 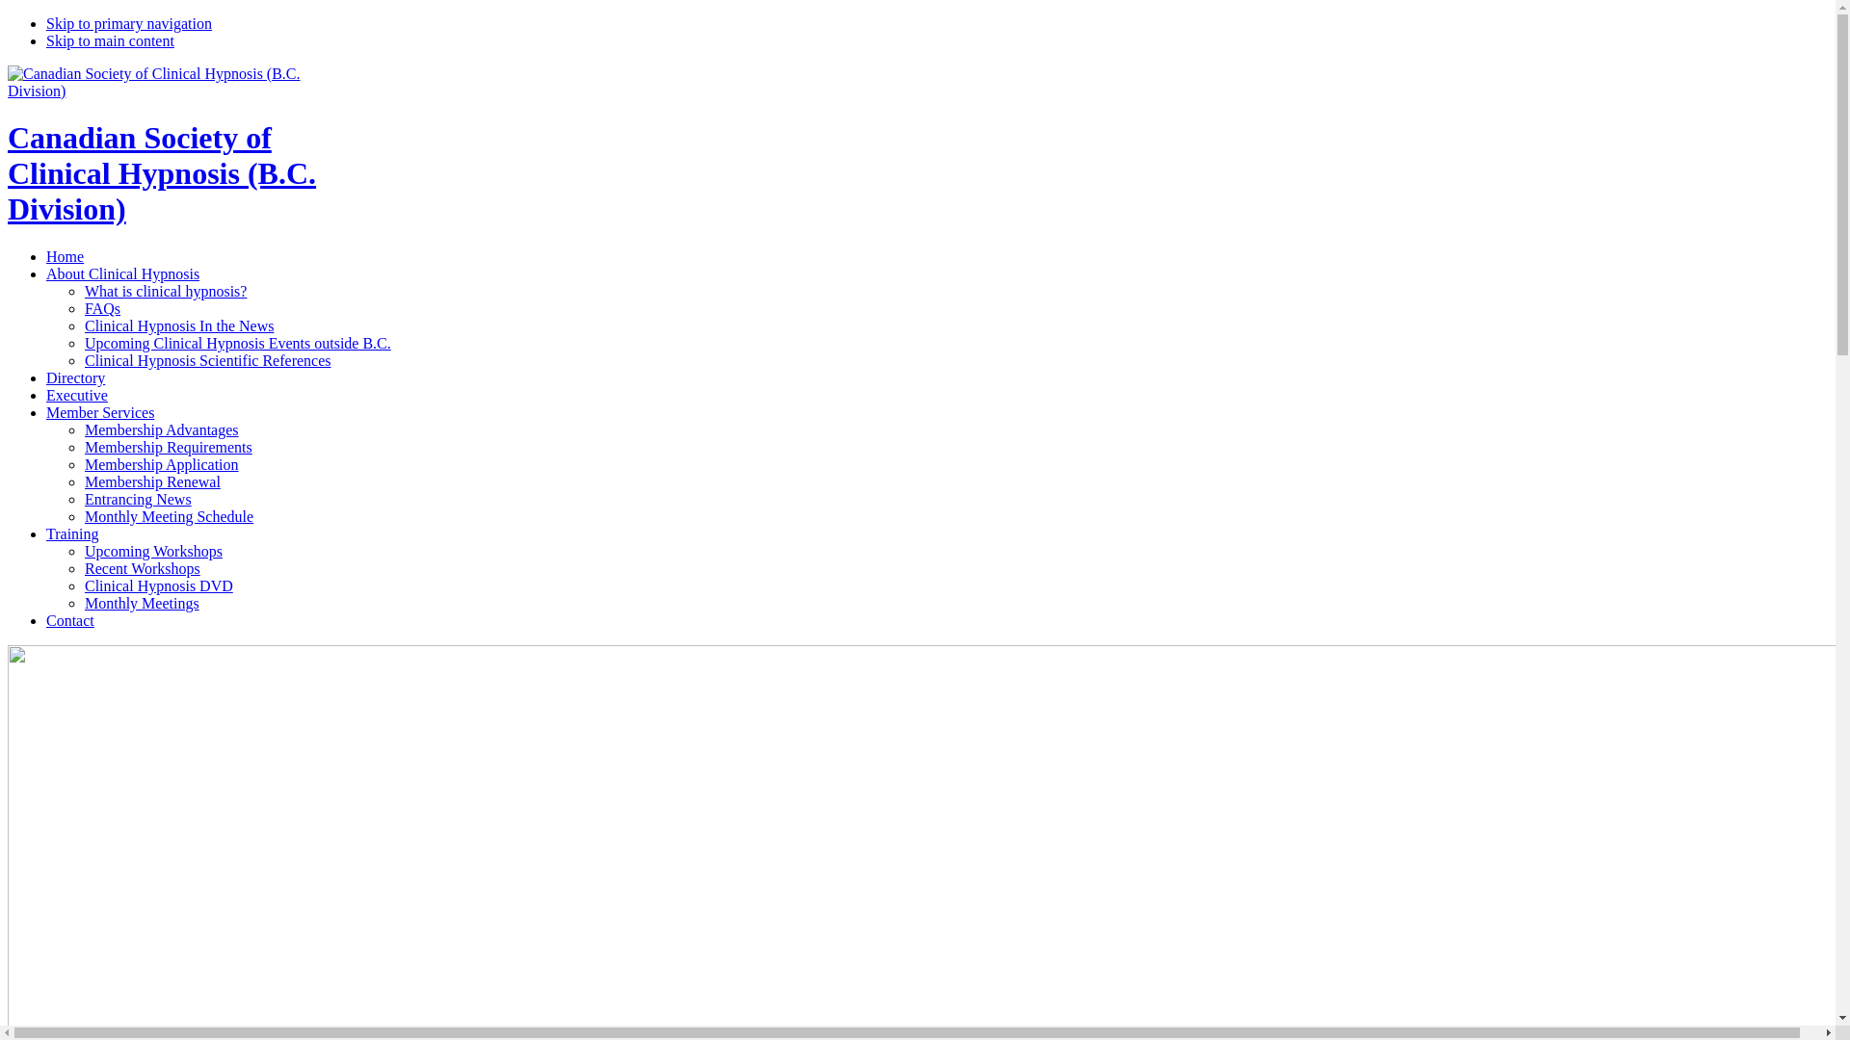 What do you see at coordinates (73, 533) in the screenshot?
I see `Training` at bounding box center [73, 533].